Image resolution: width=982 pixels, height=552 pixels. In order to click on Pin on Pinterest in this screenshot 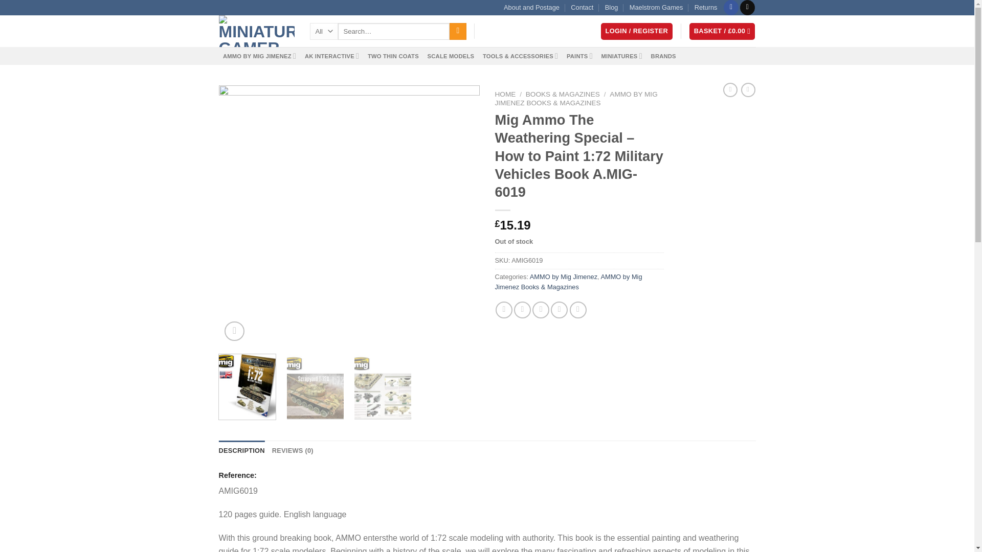, I will do `click(559, 310)`.